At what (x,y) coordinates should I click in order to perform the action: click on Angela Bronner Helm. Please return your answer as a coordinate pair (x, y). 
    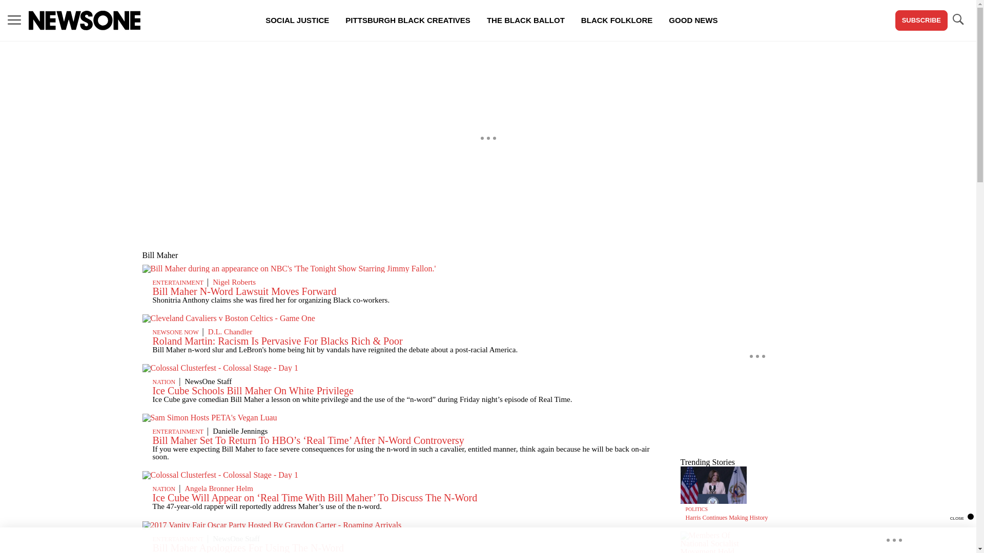
    Looking at the image, I should click on (218, 488).